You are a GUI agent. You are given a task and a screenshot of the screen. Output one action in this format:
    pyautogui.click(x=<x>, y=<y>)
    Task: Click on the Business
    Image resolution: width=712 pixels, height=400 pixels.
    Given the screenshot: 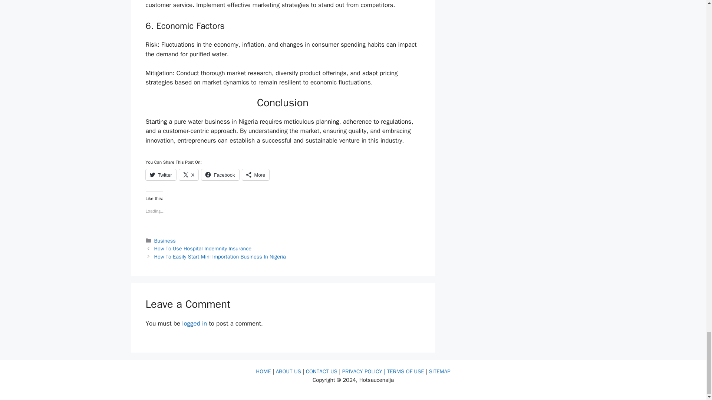 What is the action you would take?
    pyautogui.click(x=165, y=241)
    